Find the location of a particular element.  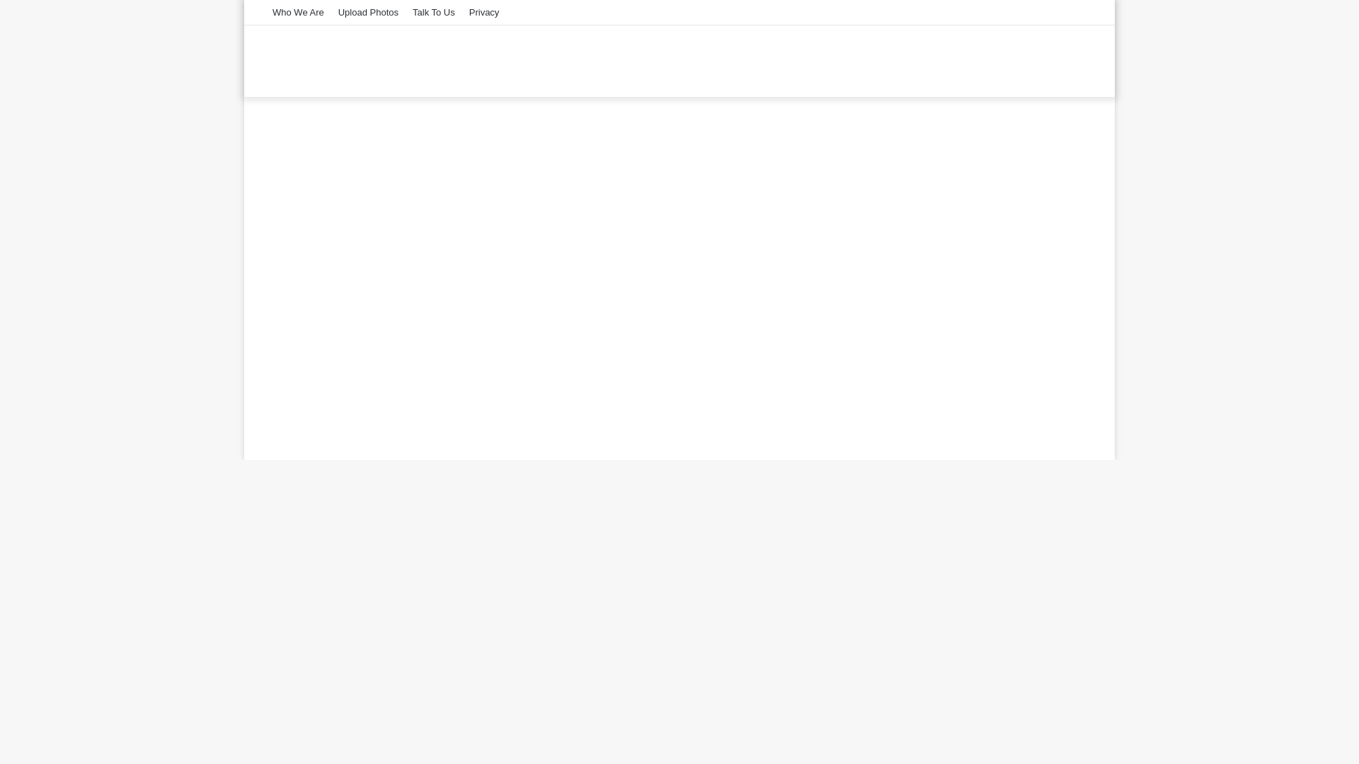

Upload Photos is located at coordinates (368, 12).